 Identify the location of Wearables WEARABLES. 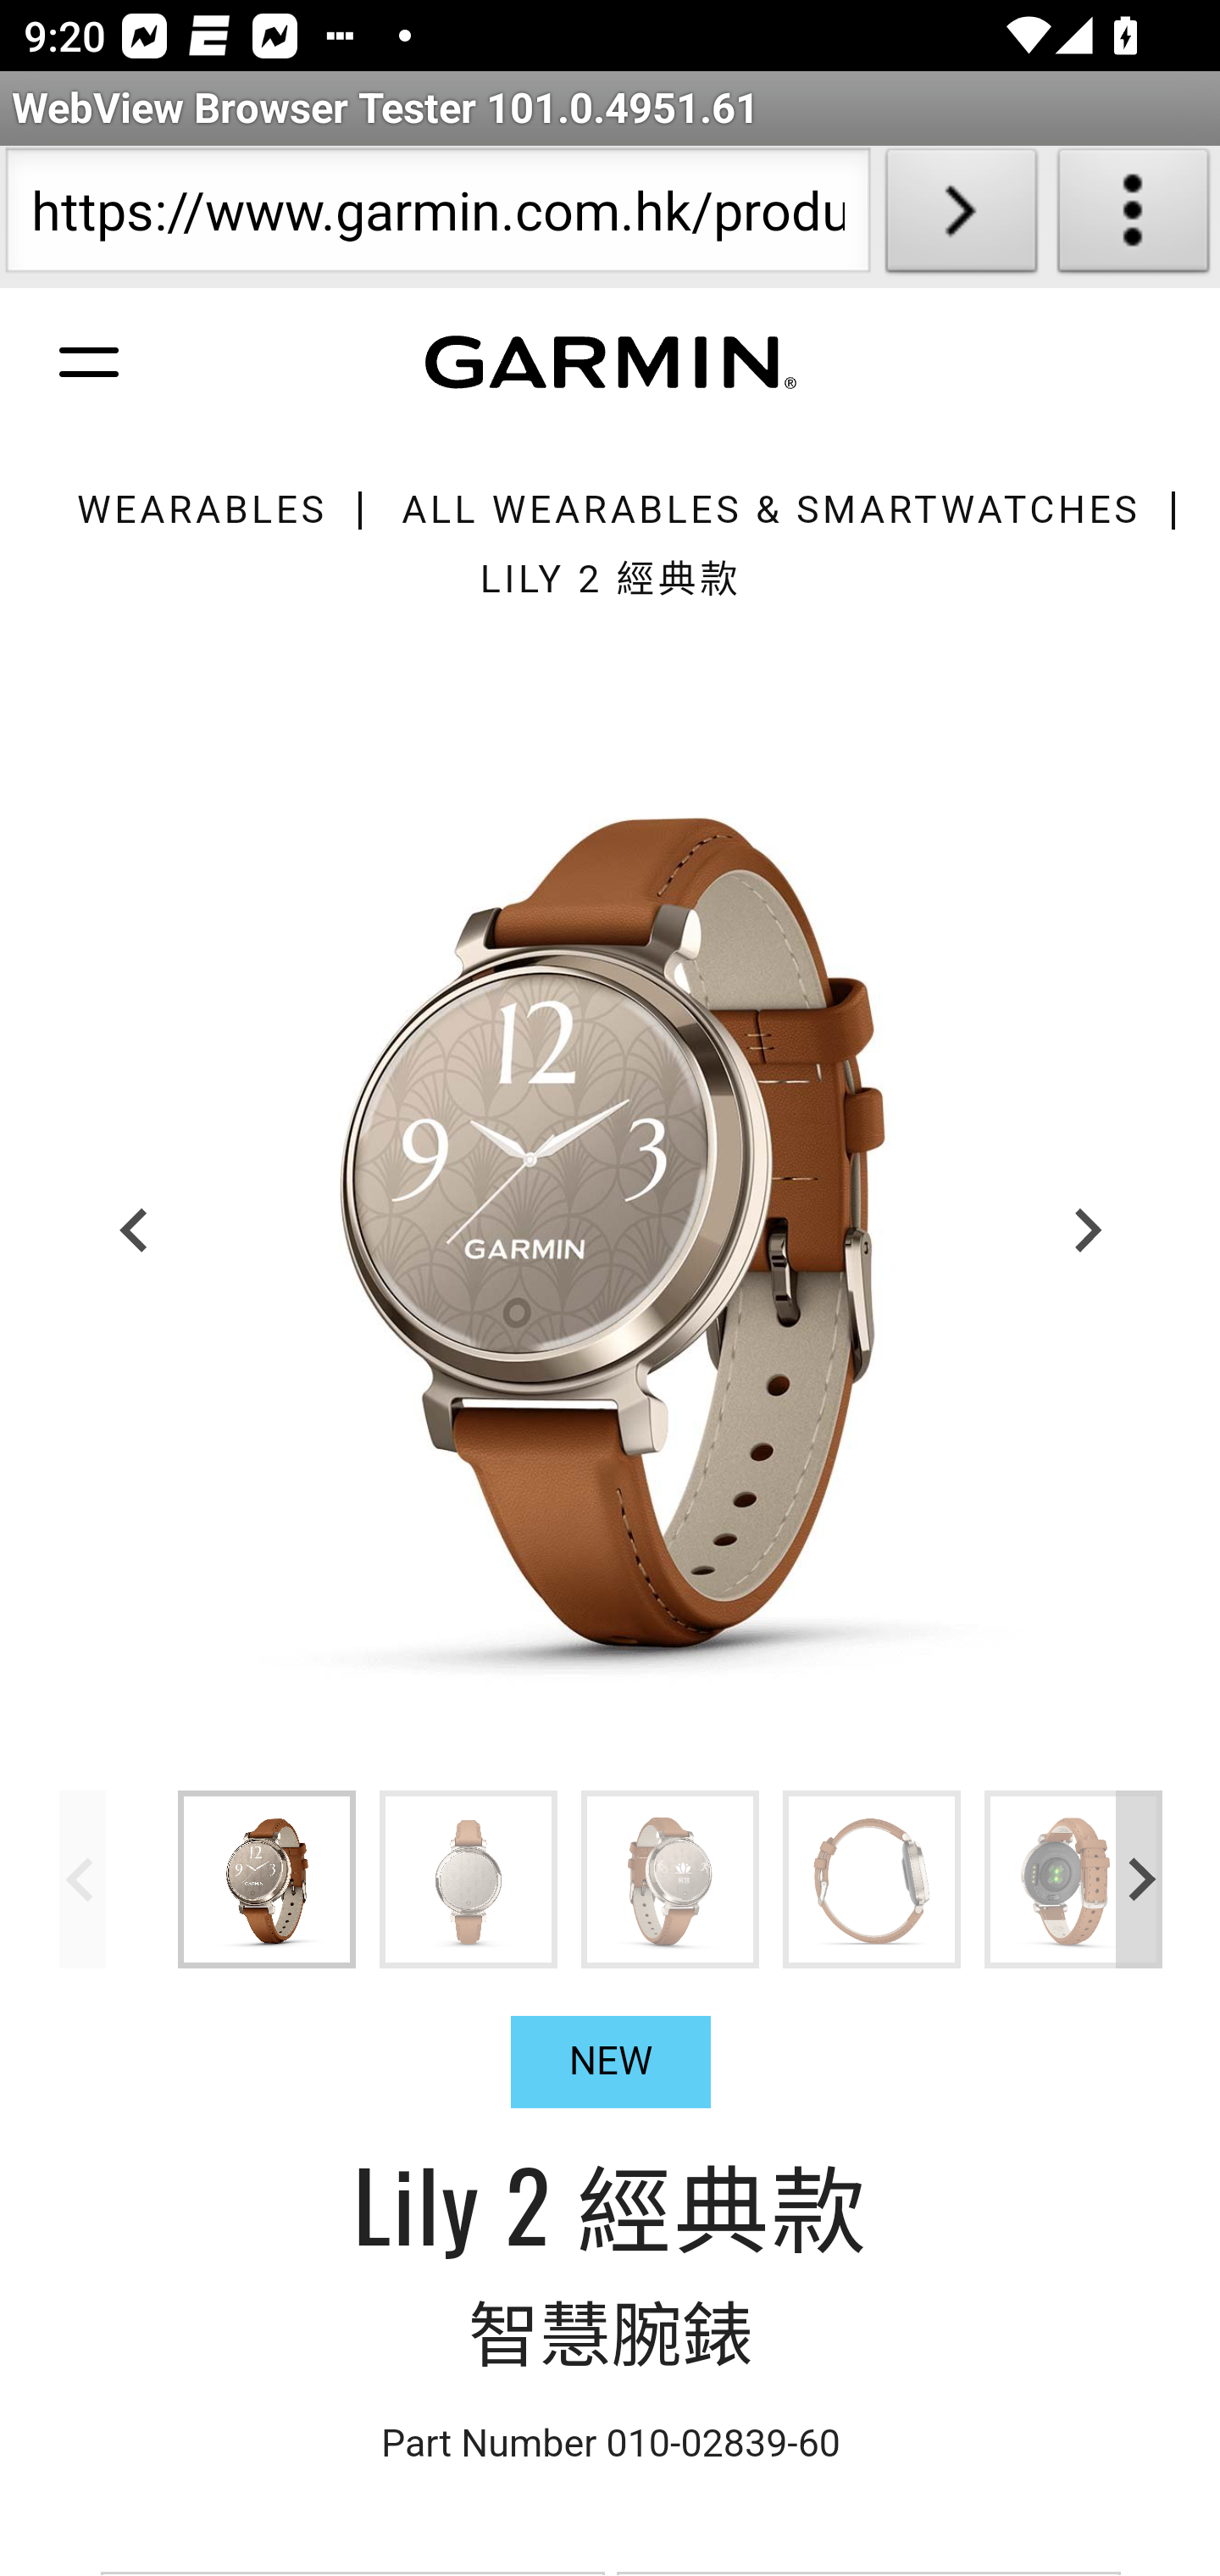
(201, 510).